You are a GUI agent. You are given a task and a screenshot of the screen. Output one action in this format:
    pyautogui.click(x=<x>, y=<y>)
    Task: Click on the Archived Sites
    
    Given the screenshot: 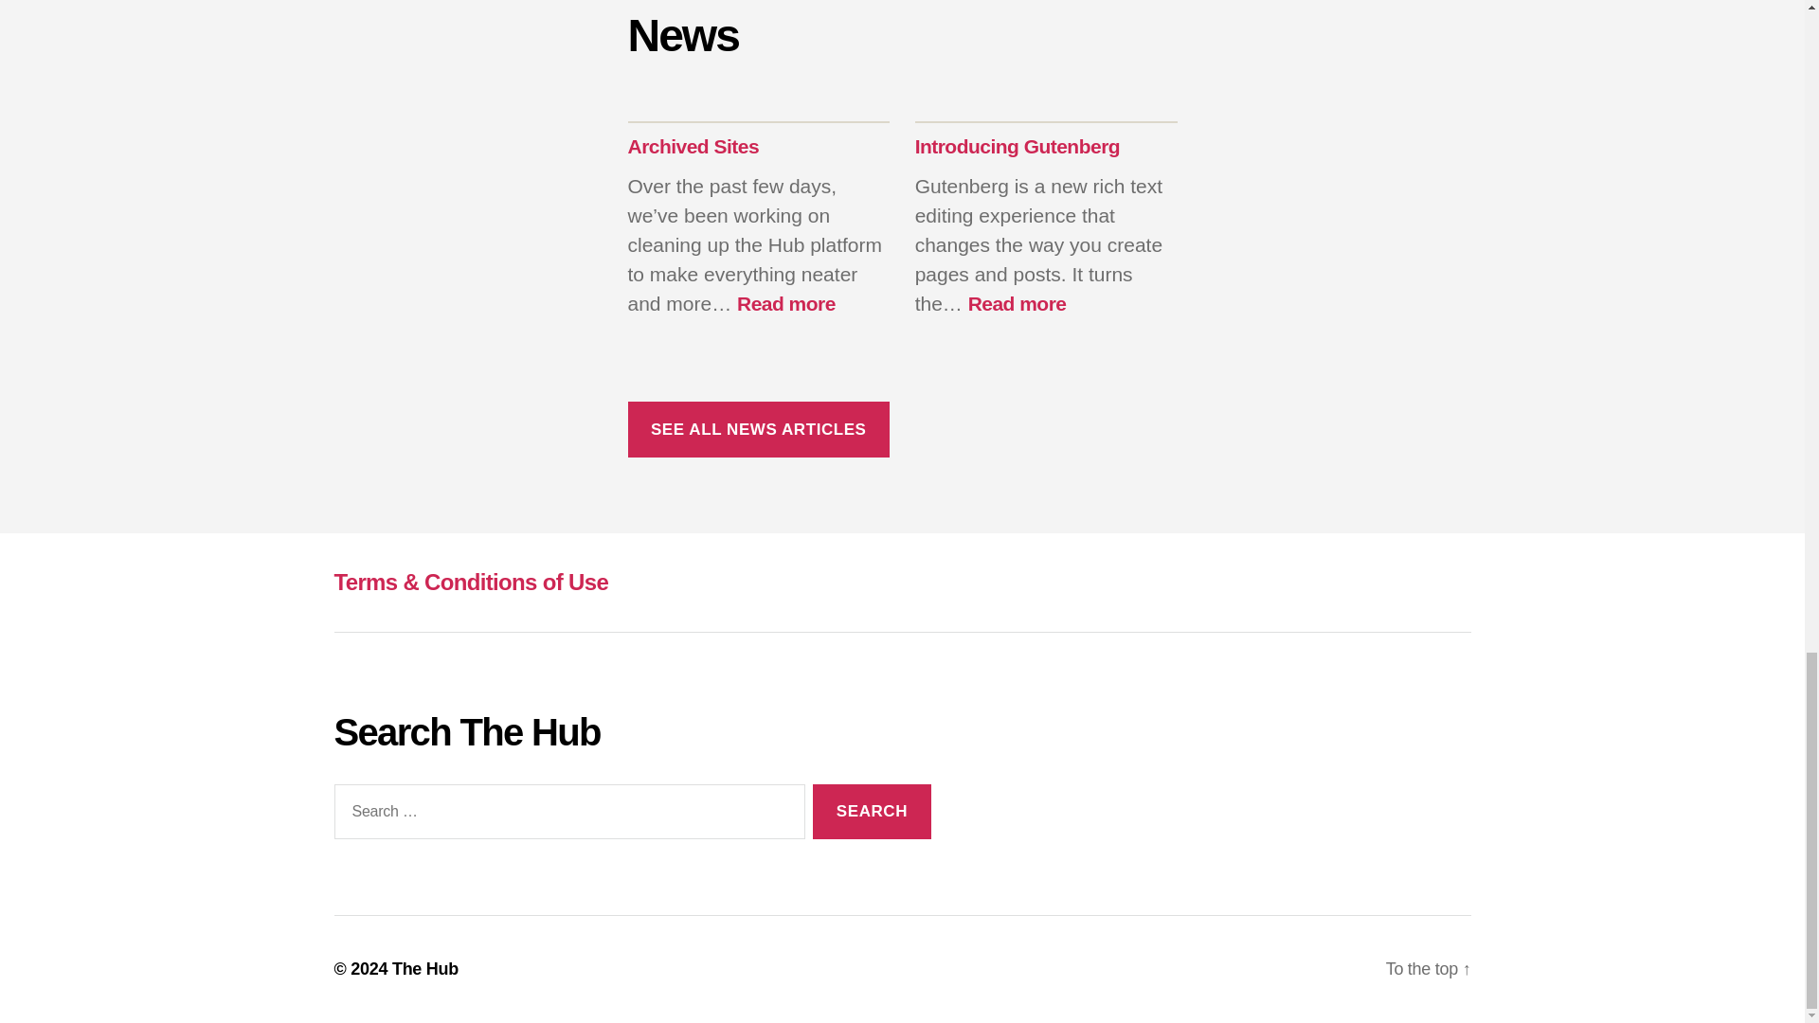 What is the action you would take?
    pyautogui.click(x=785, y=303)
    